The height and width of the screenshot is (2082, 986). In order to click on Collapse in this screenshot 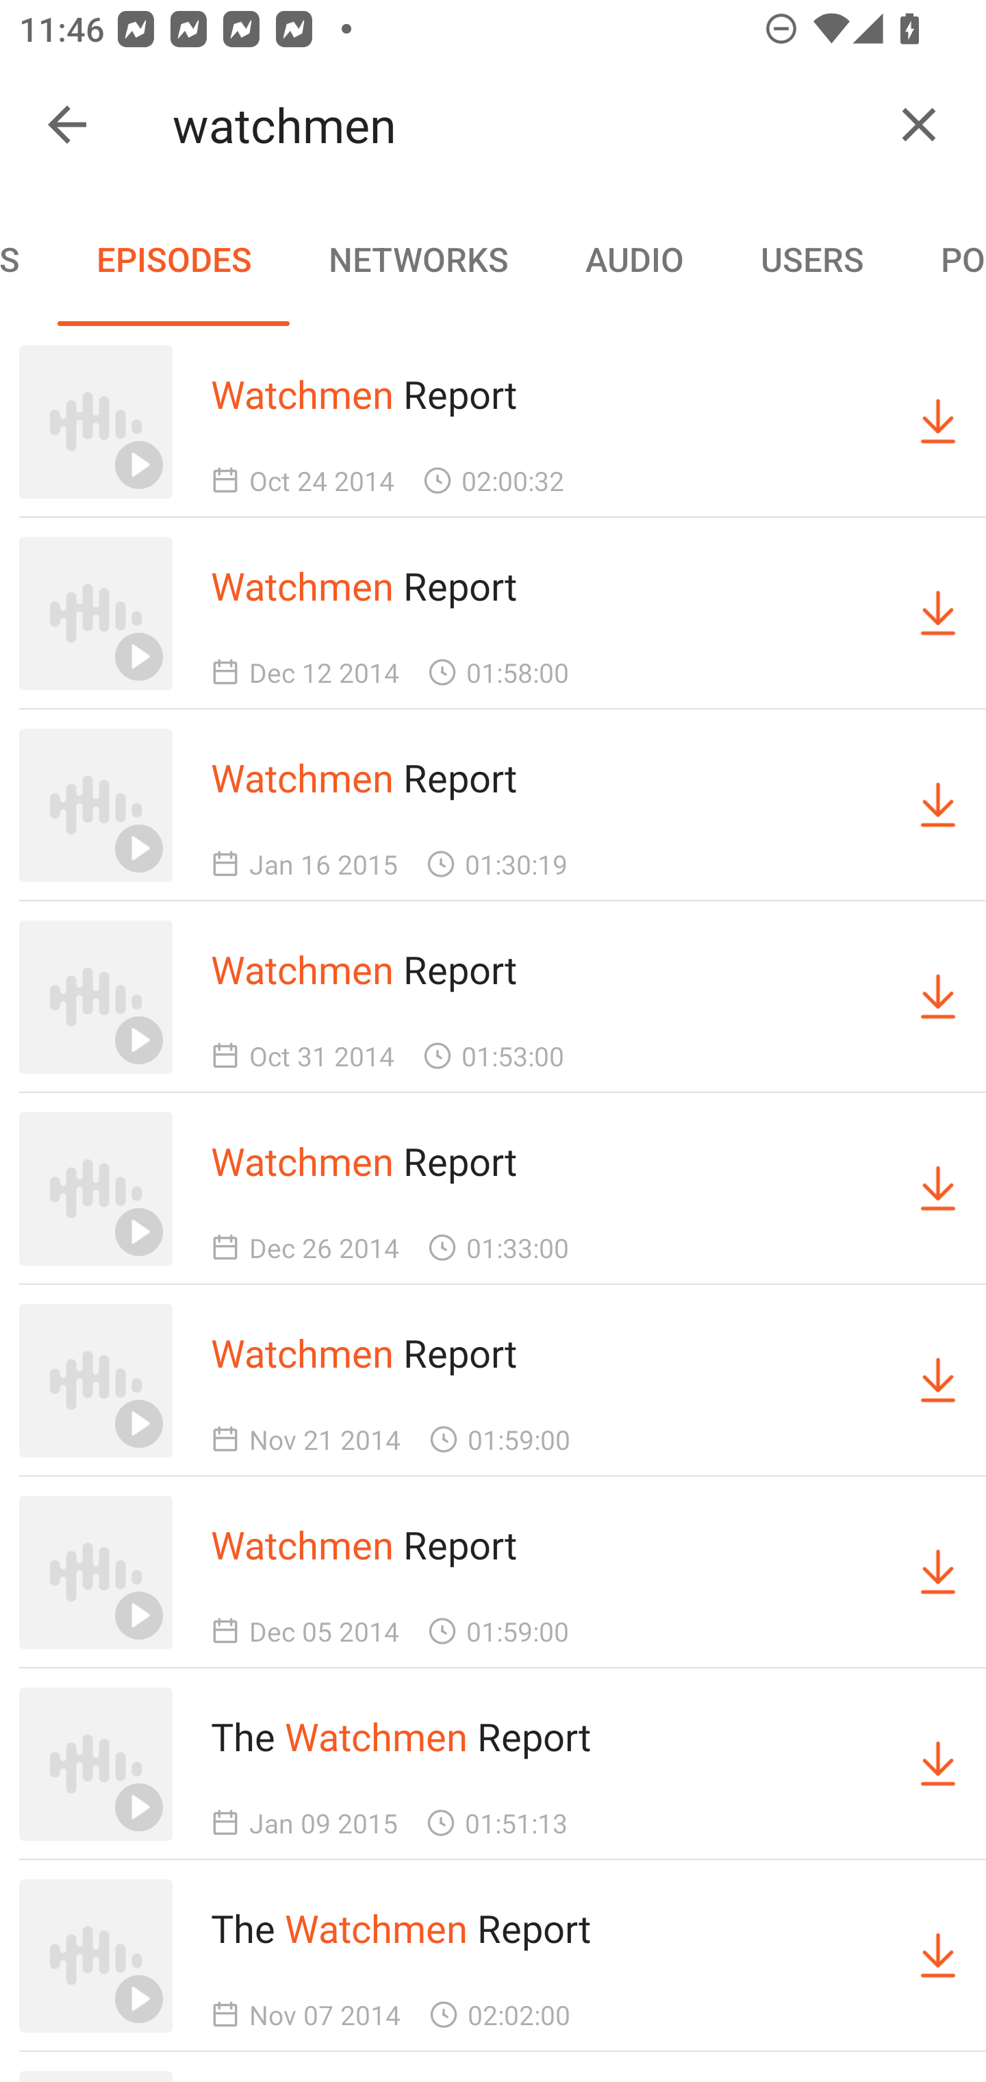, I will do `click(67, 125)`.